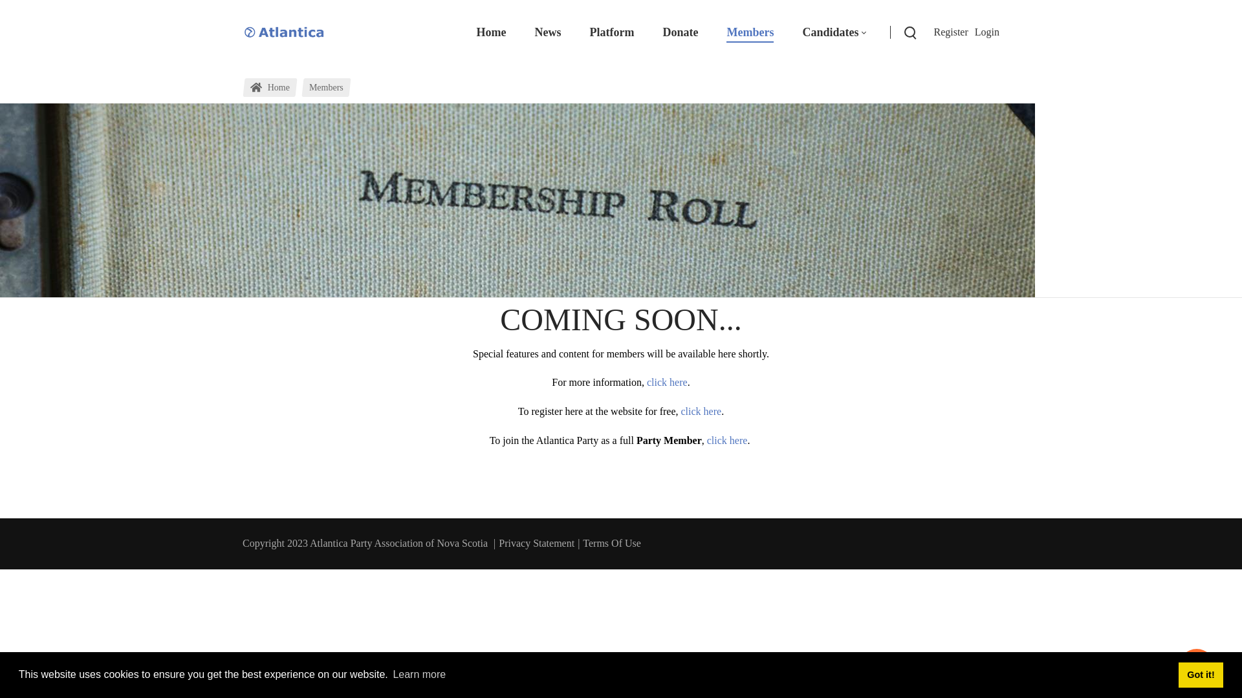 Image resolution: width=1242 pixels, height=698 pixels. What do you see at coordinates (612, 543) in the screenshot?
I see `Terms Of Use` at bounding box center [612, 543].